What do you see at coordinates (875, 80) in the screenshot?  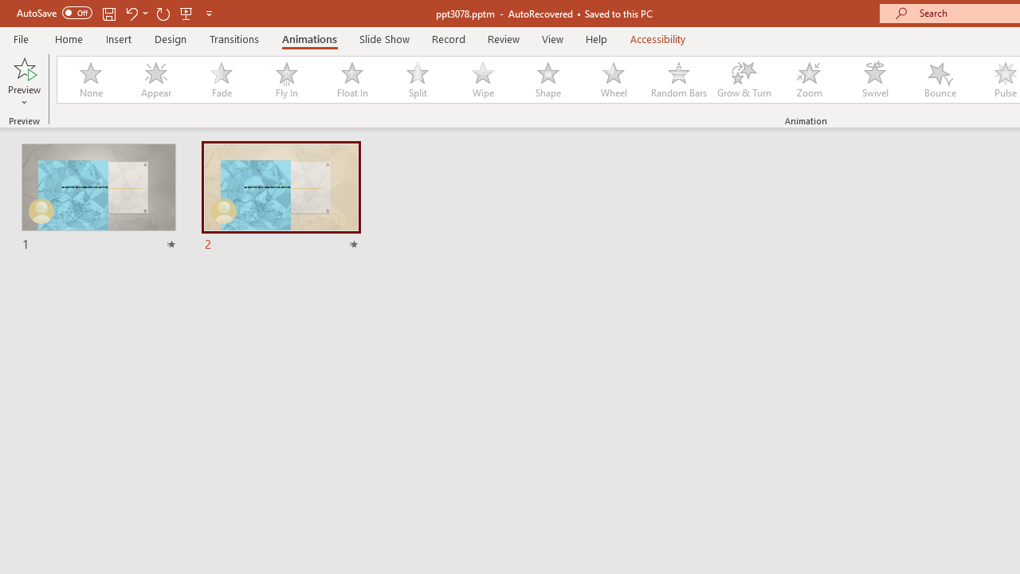 I see `Swivel` at bounding box center [875, 80].